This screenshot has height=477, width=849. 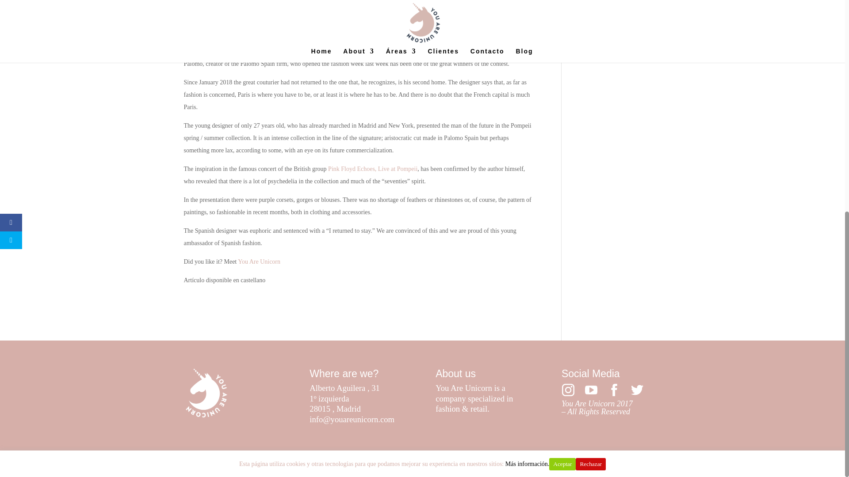 I want to click on Leer Mas, so click(x=635, y=84).